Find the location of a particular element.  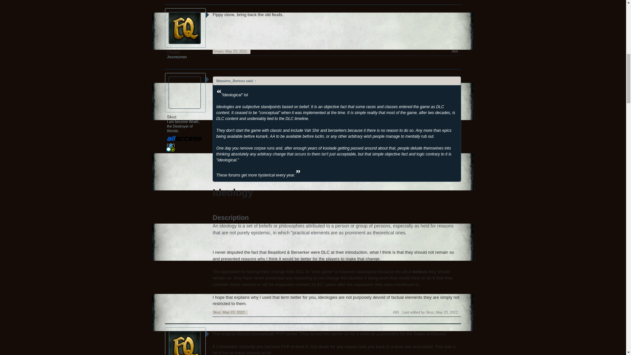

May 23, 2022 at 10:36 AM is located at coordinates (447, 312).